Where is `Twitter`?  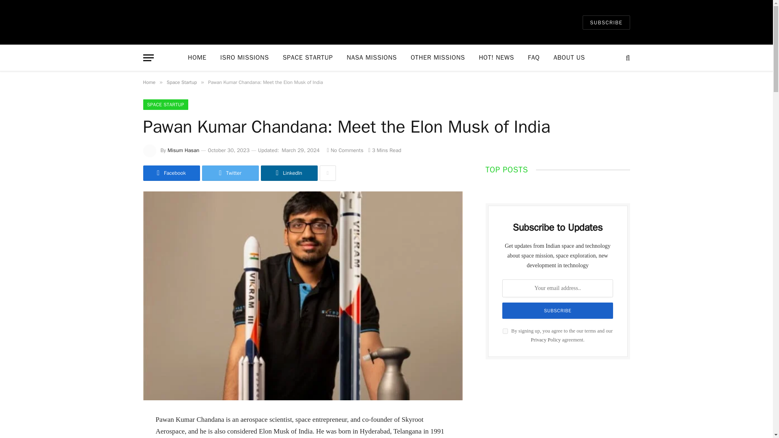 Twitter is located at coordinates (230, 173).